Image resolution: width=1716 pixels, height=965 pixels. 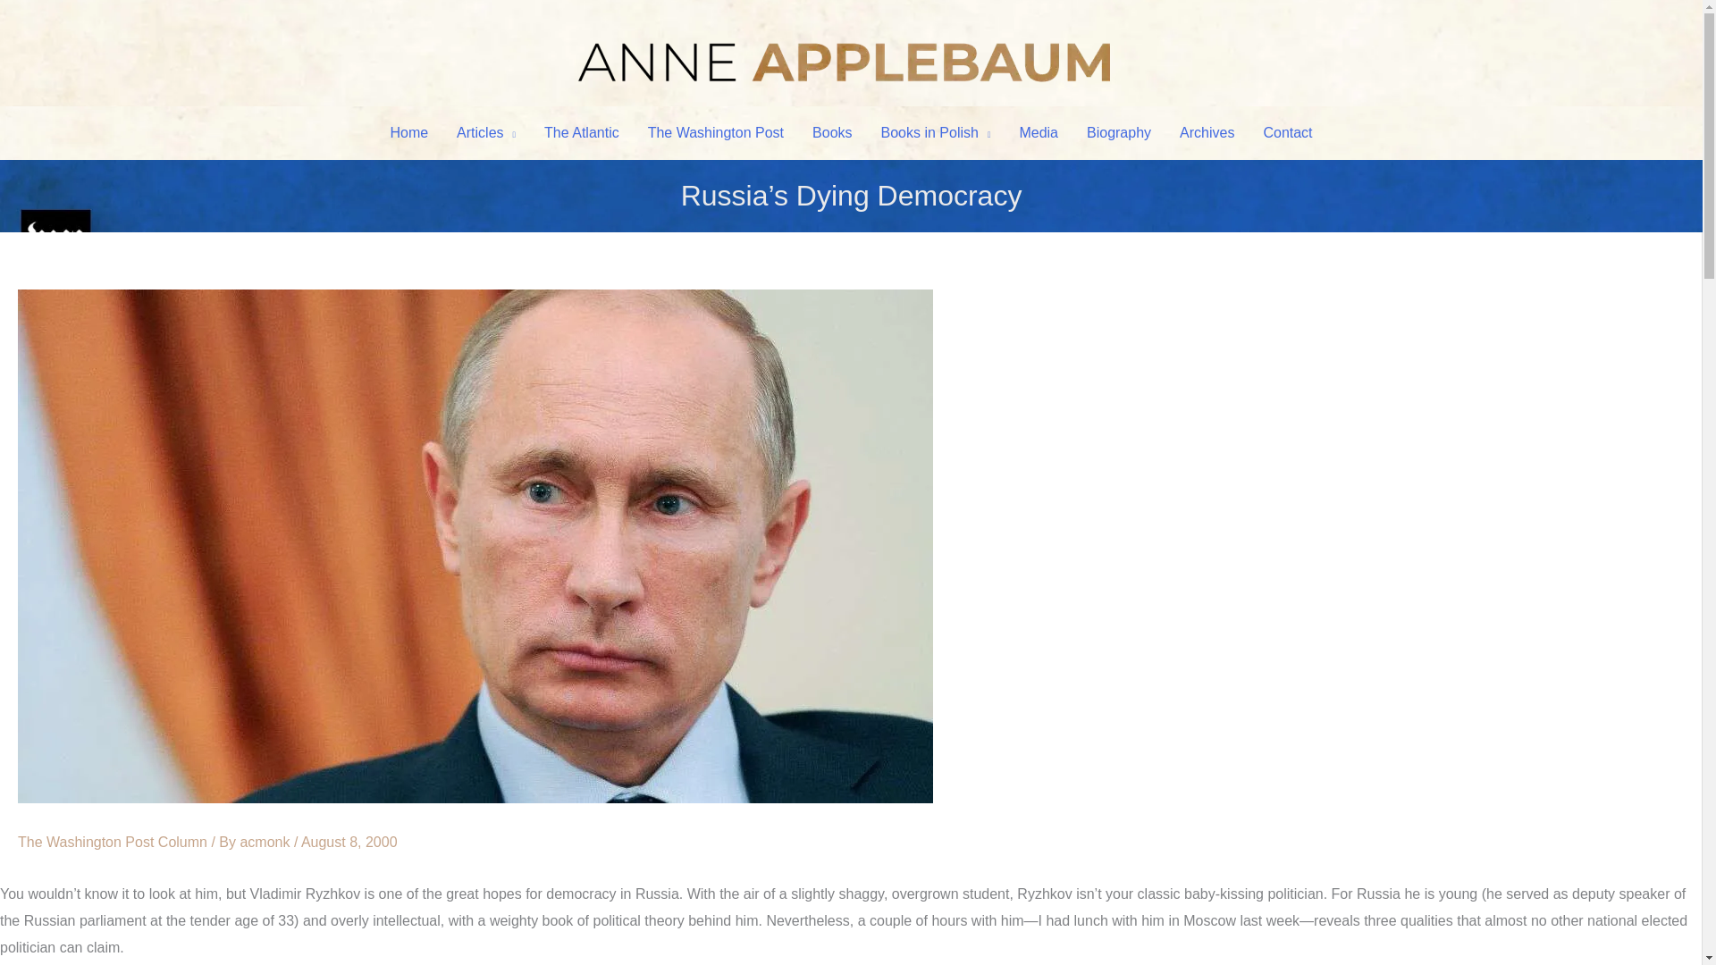 I want to click on Books, so click(x=831, y=132).